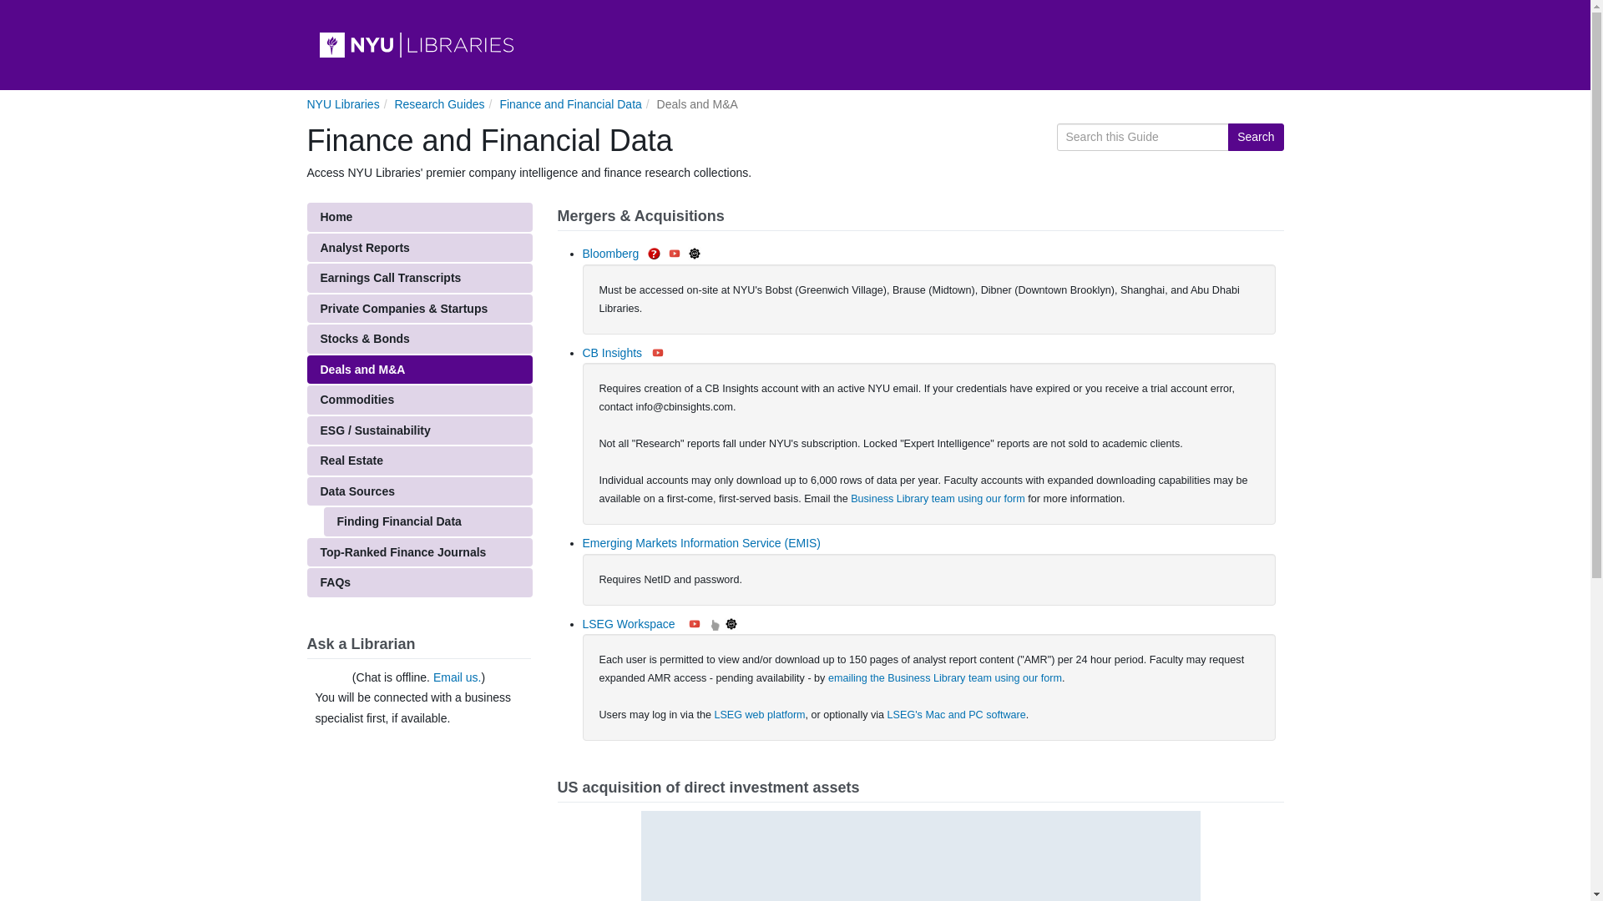 The width and height of the screenshot is (1603, 901). Describe the element at coordinates (611, 254) in the screenshot. I see `Bloomberg` at that location.